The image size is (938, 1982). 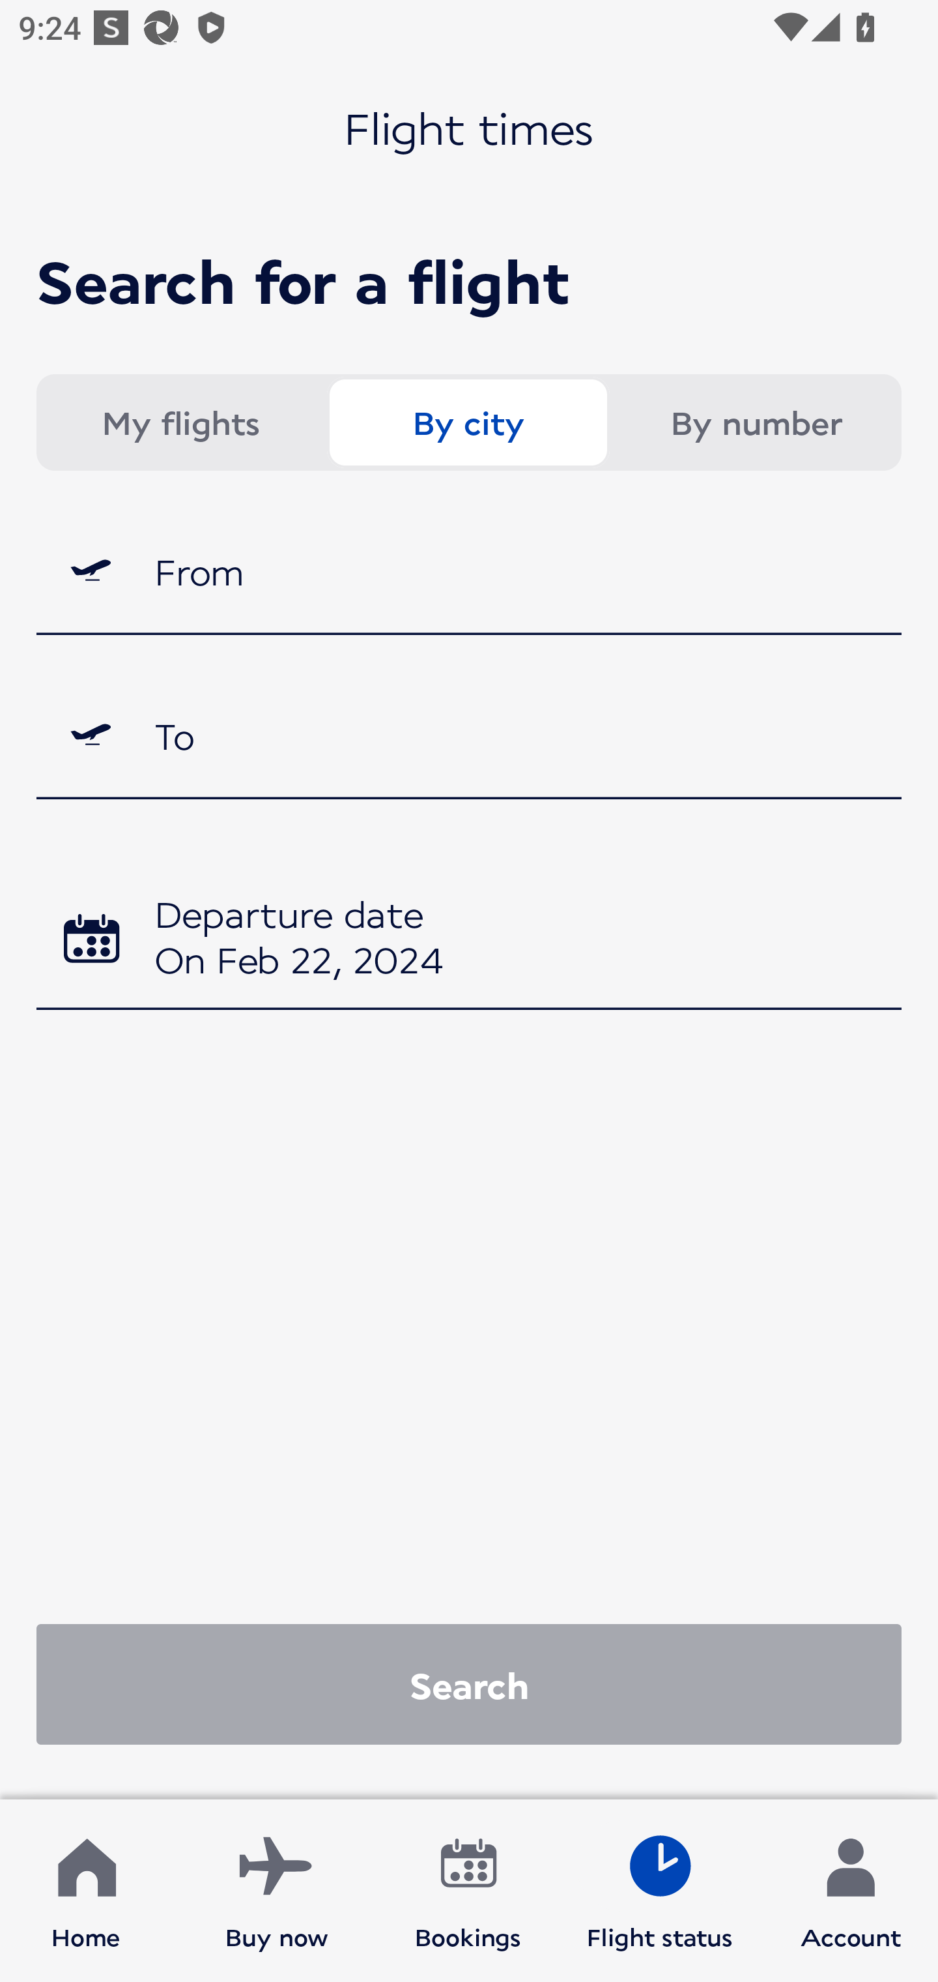 I want to click on On Feb 22, 2024 Departure date, so click(x=469, y=941).